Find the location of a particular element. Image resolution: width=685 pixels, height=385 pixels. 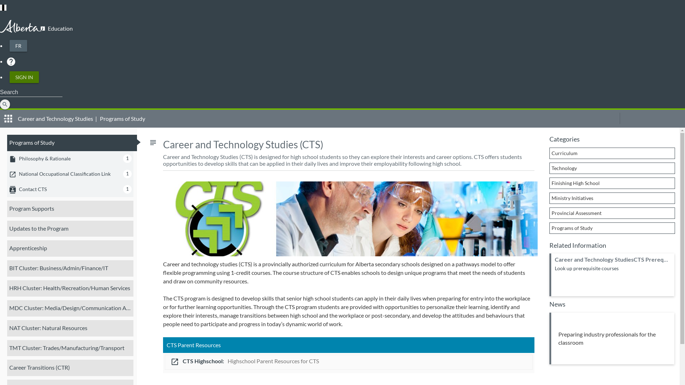

insert_drive_file Philosophy & Rationale
1 is located at coordinates (70, 159).